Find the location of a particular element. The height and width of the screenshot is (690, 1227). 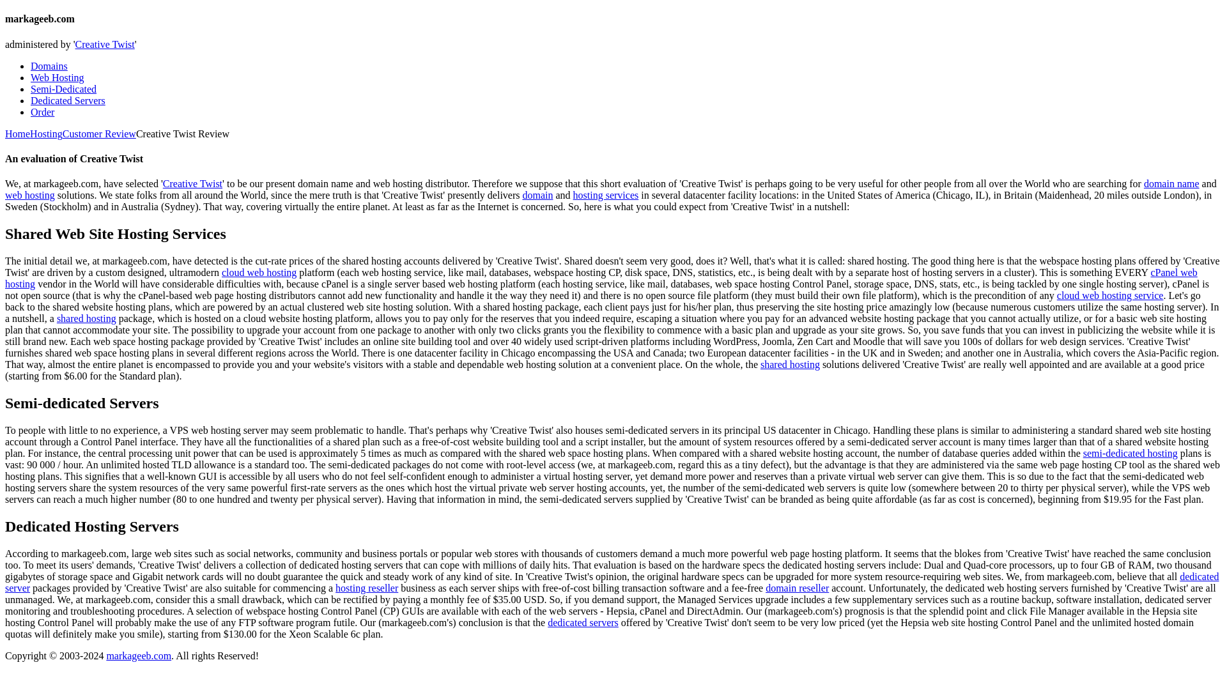

dedicated servers is located at coordinates (583, 622).